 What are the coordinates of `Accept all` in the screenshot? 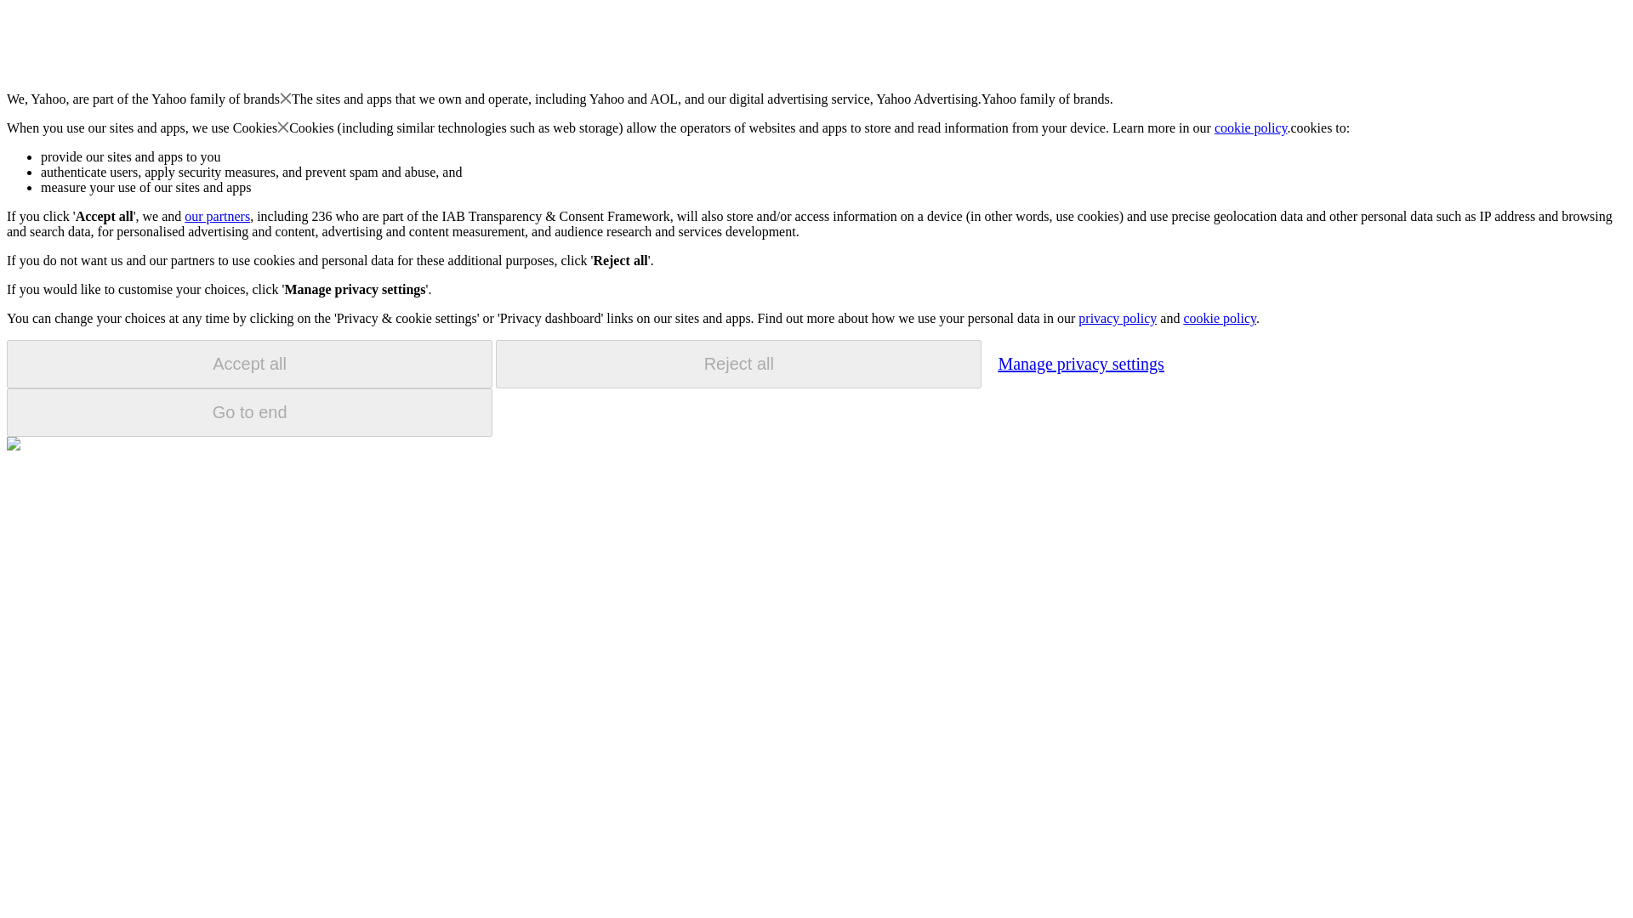 It's located at (249, 364).